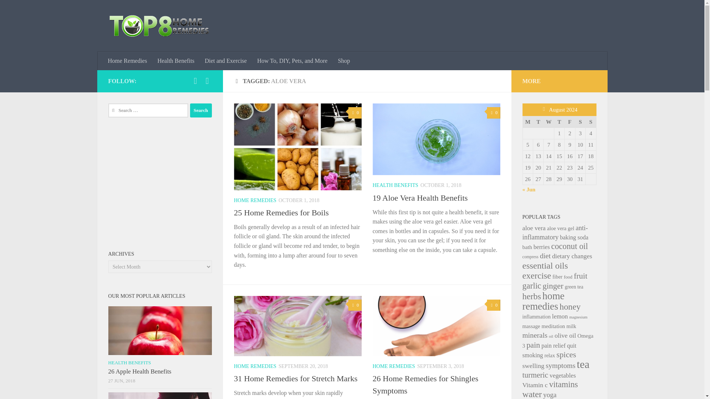 The image size is (710, 399). Describe the element at coordinates (226, 61) in the screenshot. I see `Diet and Exercise` at that location.